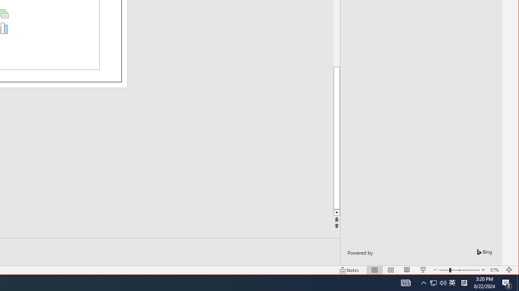  Describe the element at coordinates (495, 270) in the screenshot. I see `Zoom 57%` at that location.